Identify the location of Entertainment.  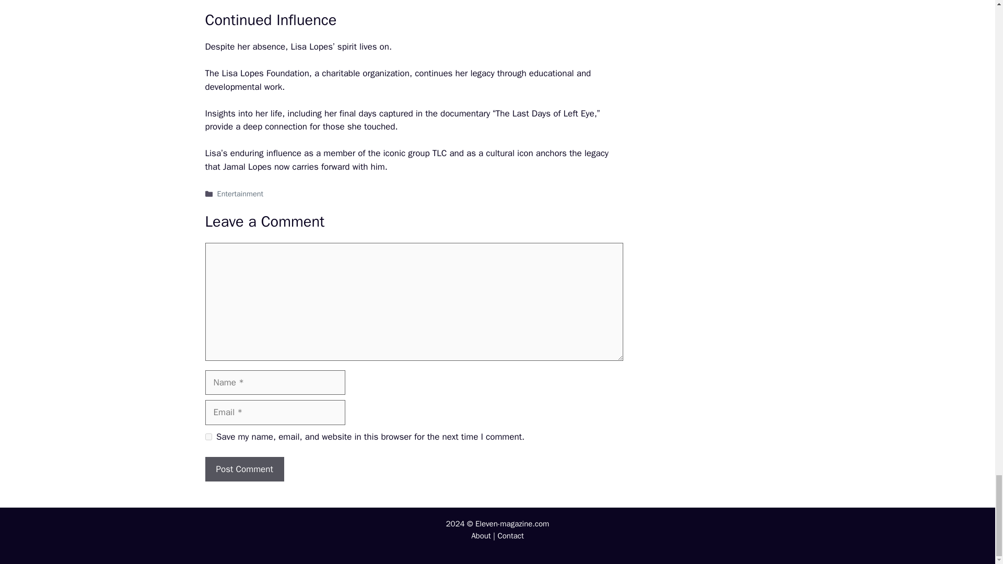
(240, 193).